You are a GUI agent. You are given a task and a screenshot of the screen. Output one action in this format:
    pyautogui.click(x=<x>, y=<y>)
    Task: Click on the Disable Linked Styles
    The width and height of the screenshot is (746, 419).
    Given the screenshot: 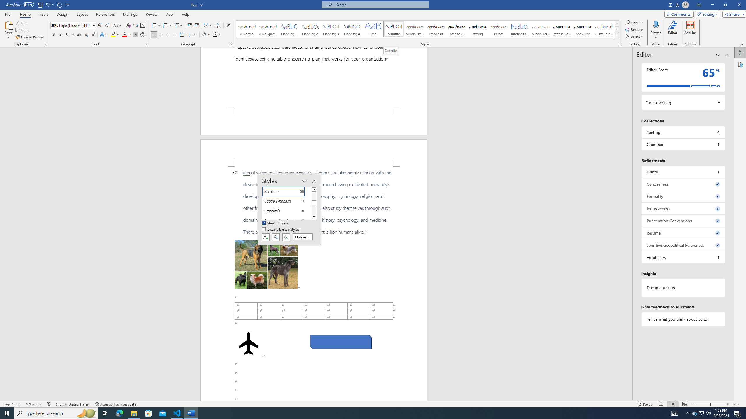 What is the action you would take?
    pyautogui.click(x=281, y=230)
    